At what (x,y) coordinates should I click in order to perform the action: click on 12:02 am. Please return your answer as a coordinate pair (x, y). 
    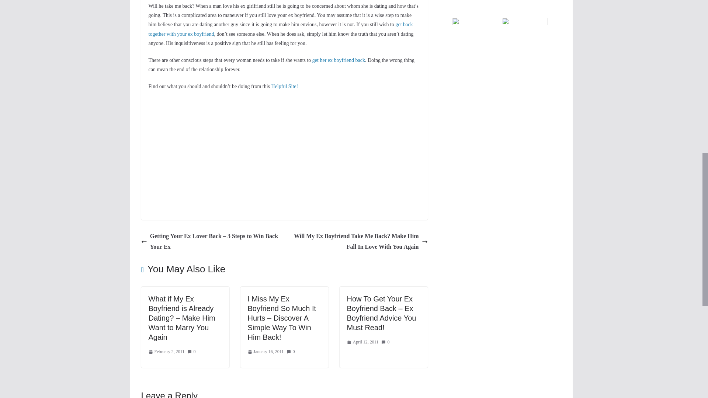
    Looking at the image, I should click on (166, 352).